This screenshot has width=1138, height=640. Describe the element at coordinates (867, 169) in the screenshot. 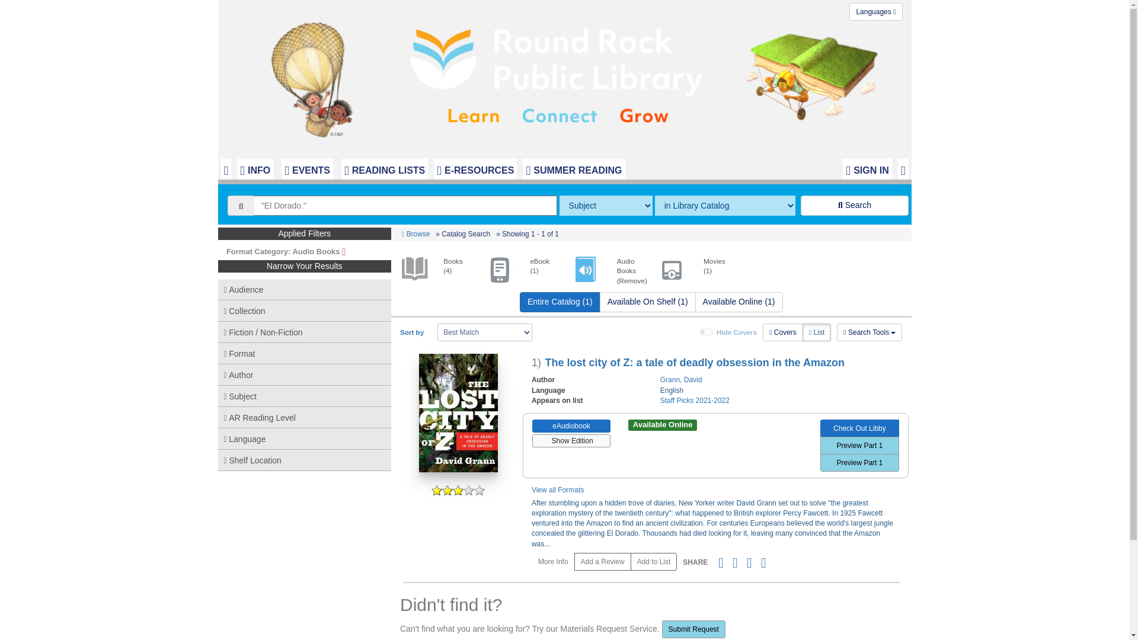

I see `Login` at that location.